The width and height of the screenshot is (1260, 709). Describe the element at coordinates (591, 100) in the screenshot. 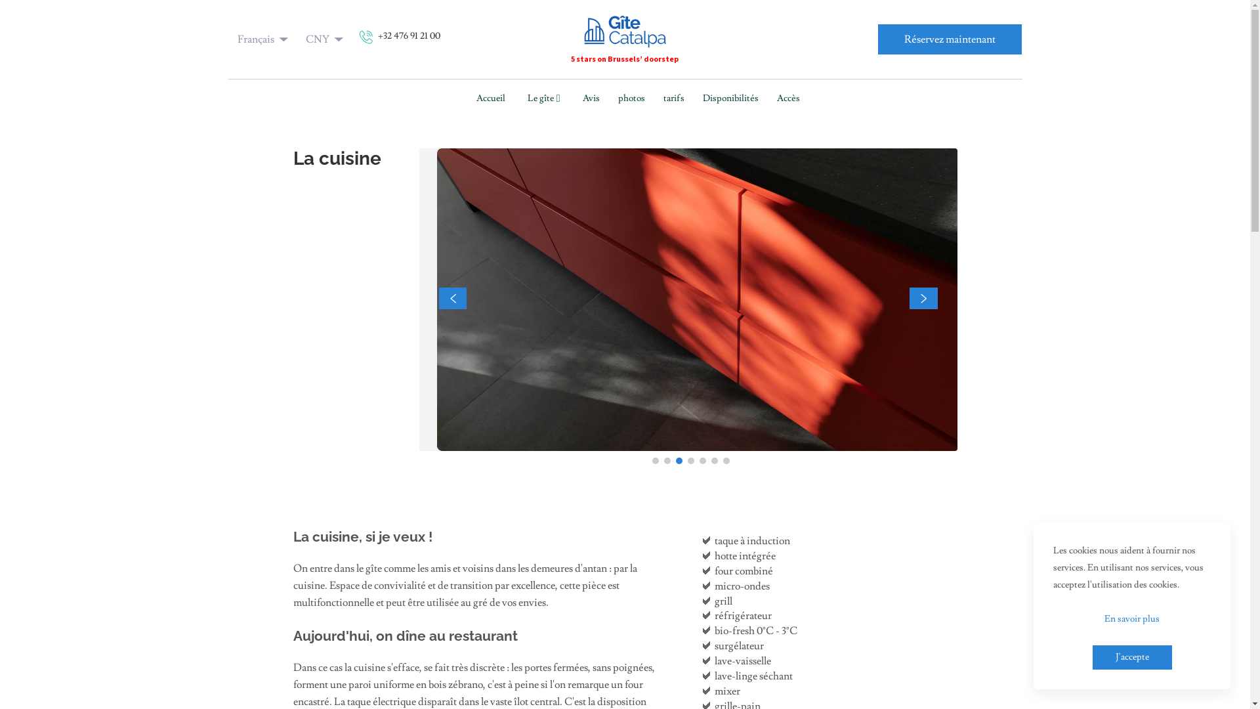

I see `Avis` at that location.